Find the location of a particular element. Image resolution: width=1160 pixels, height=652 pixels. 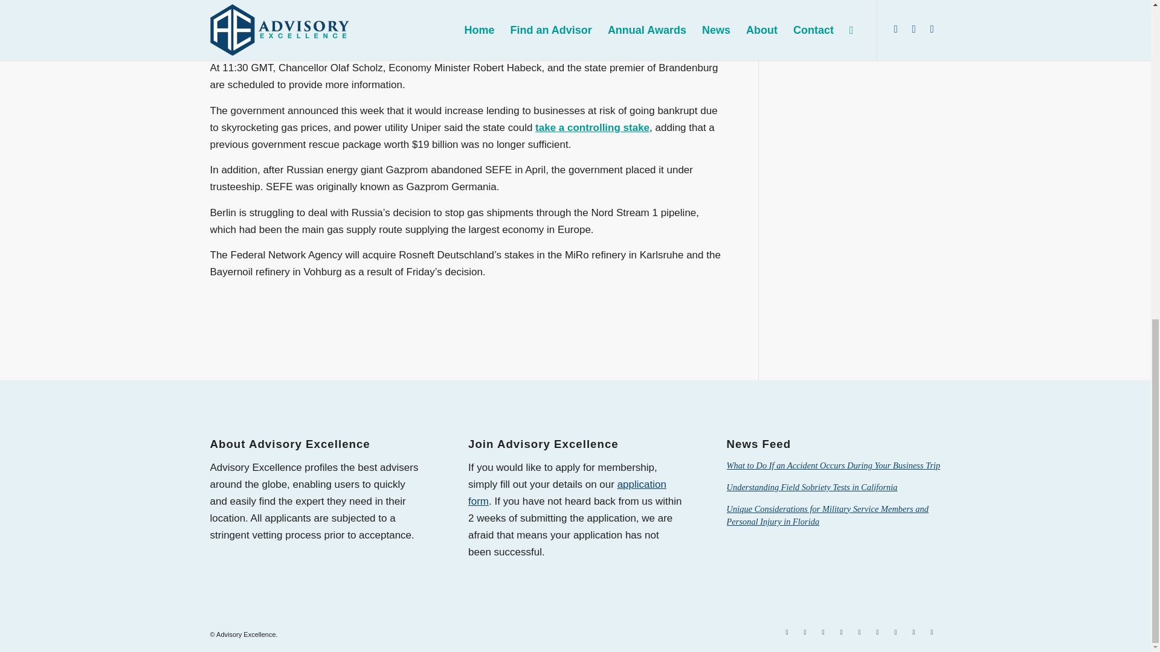

Advisory Excellence is located at coordinates (245, 634).